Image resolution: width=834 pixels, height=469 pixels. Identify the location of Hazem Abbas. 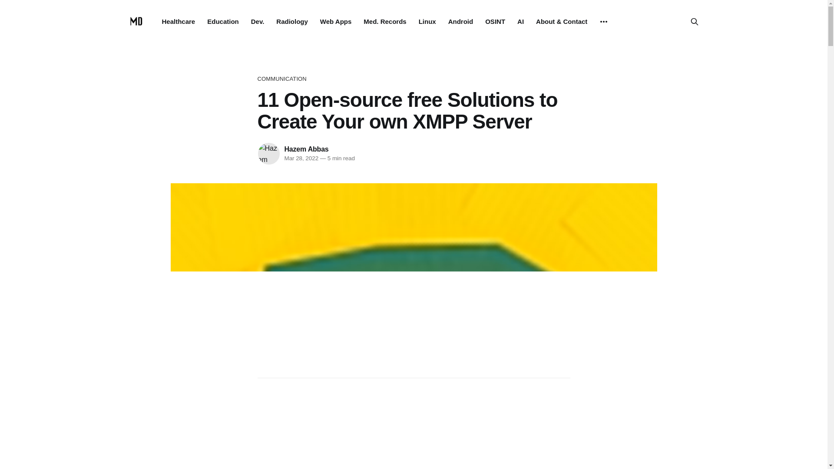
(306, 149).